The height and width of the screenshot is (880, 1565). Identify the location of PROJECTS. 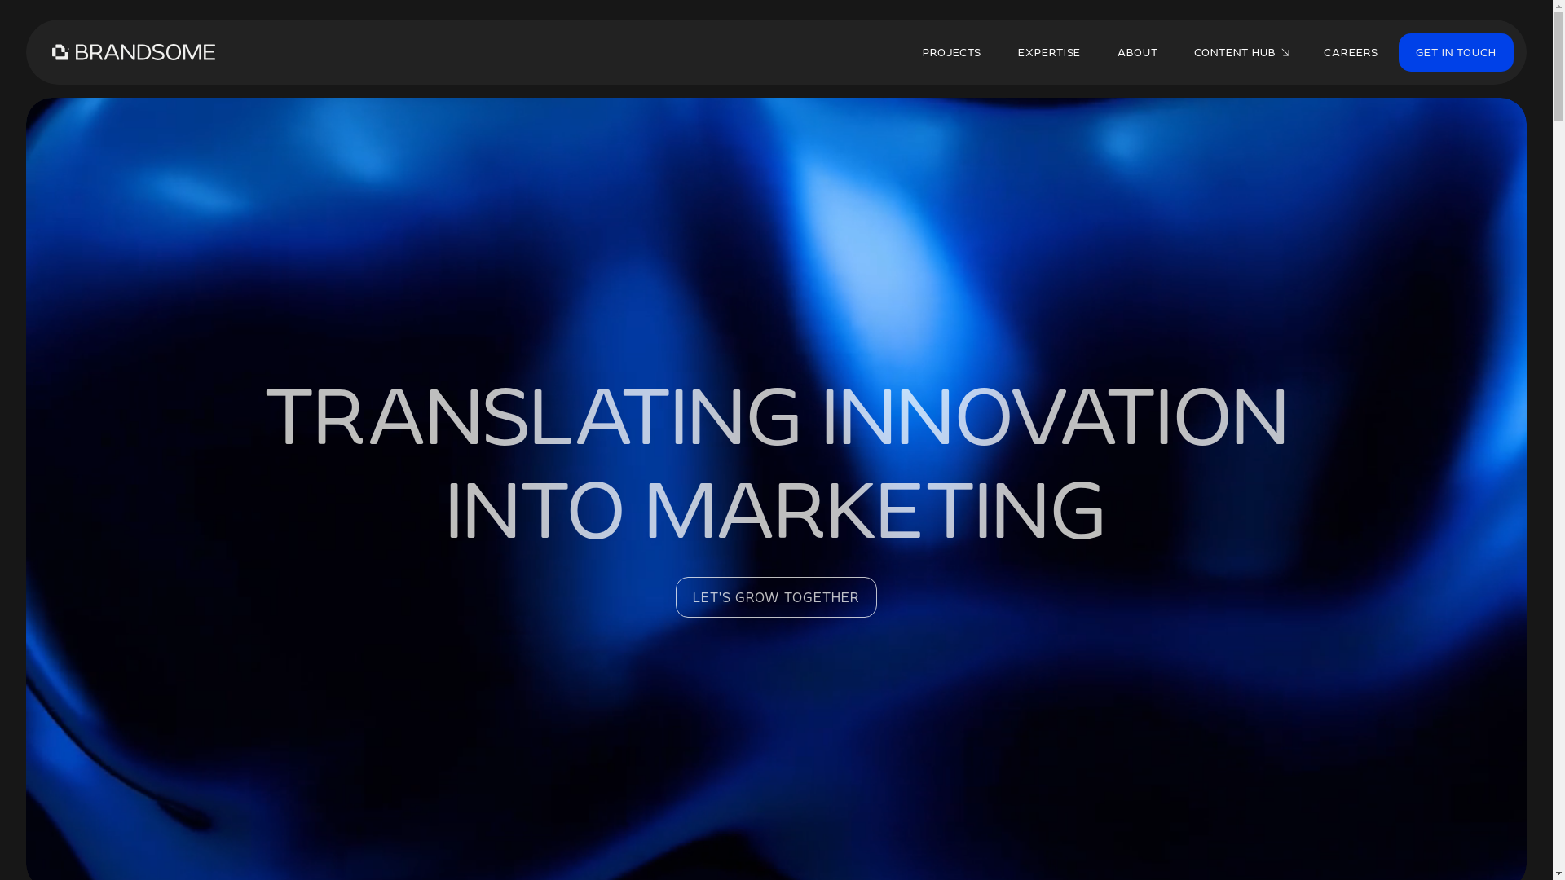
(952, 52).